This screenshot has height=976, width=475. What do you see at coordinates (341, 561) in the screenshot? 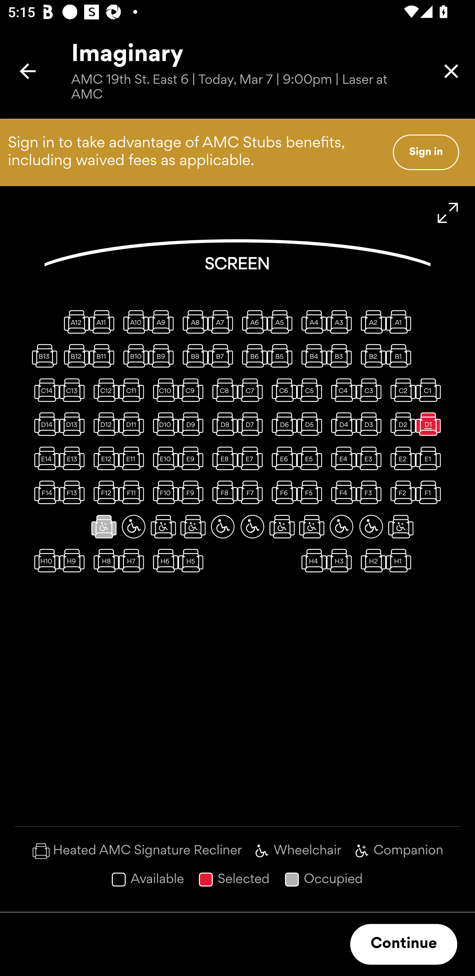
I see `H3, Regular seat, available` at bounding box center [341, 561].